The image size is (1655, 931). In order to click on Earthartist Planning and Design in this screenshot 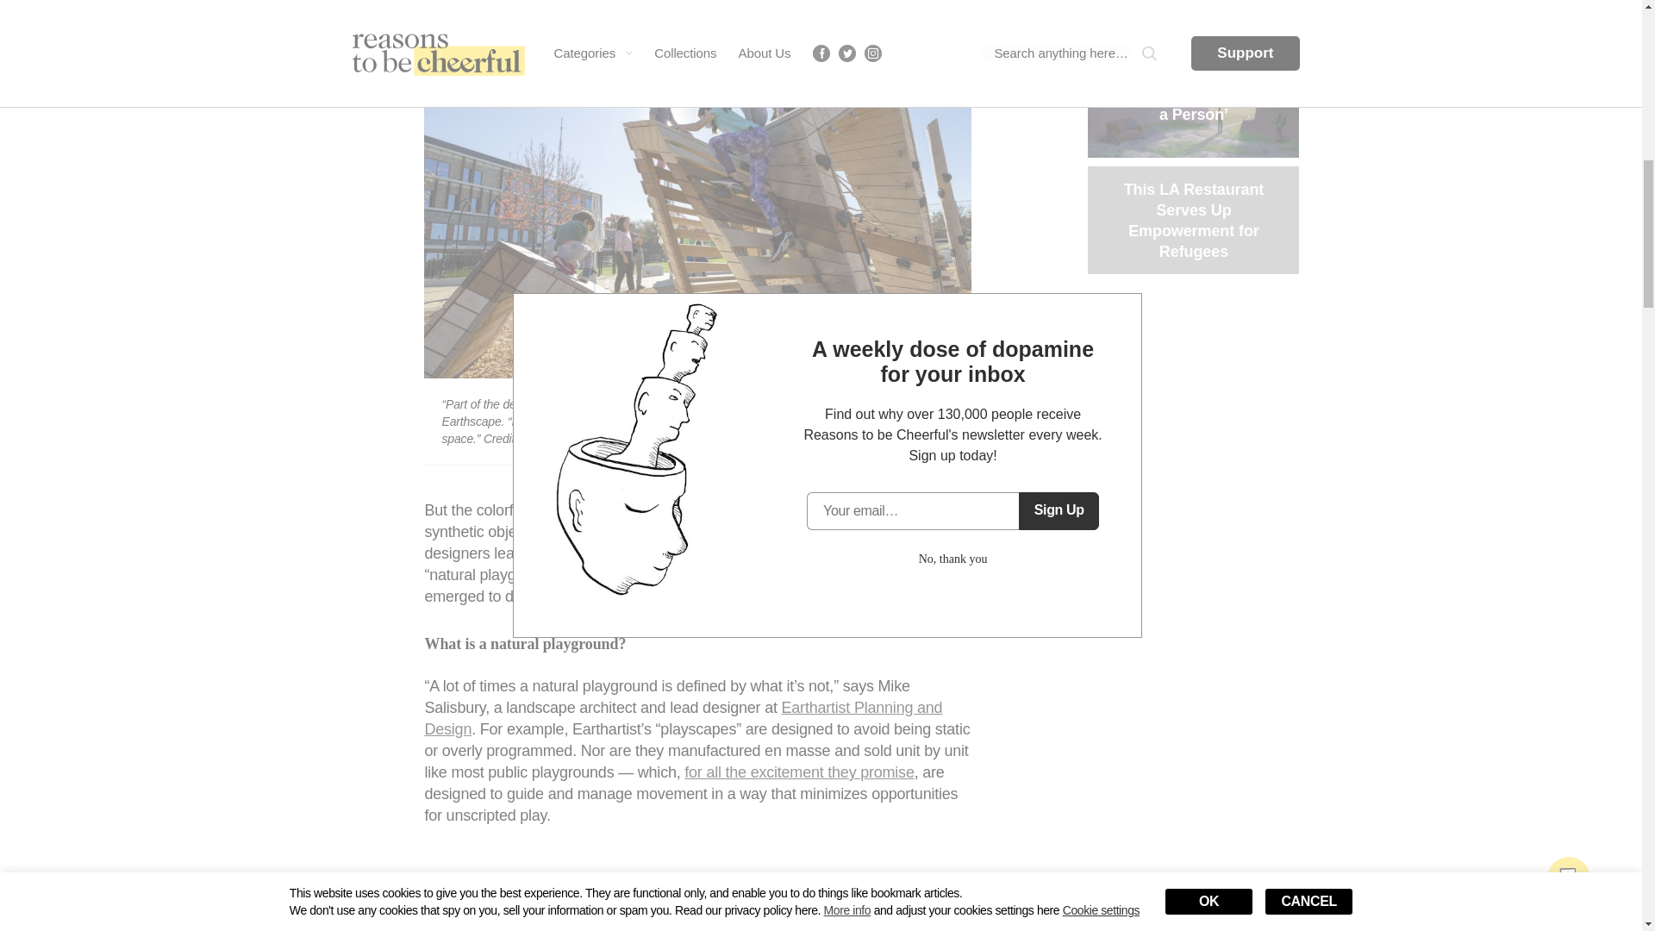, I will do `click(683, 719)`.